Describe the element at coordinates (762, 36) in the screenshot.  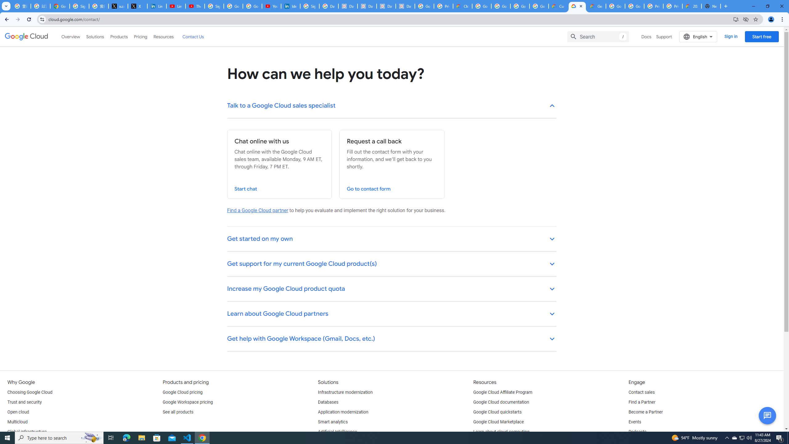
I see `Start free` at that location.